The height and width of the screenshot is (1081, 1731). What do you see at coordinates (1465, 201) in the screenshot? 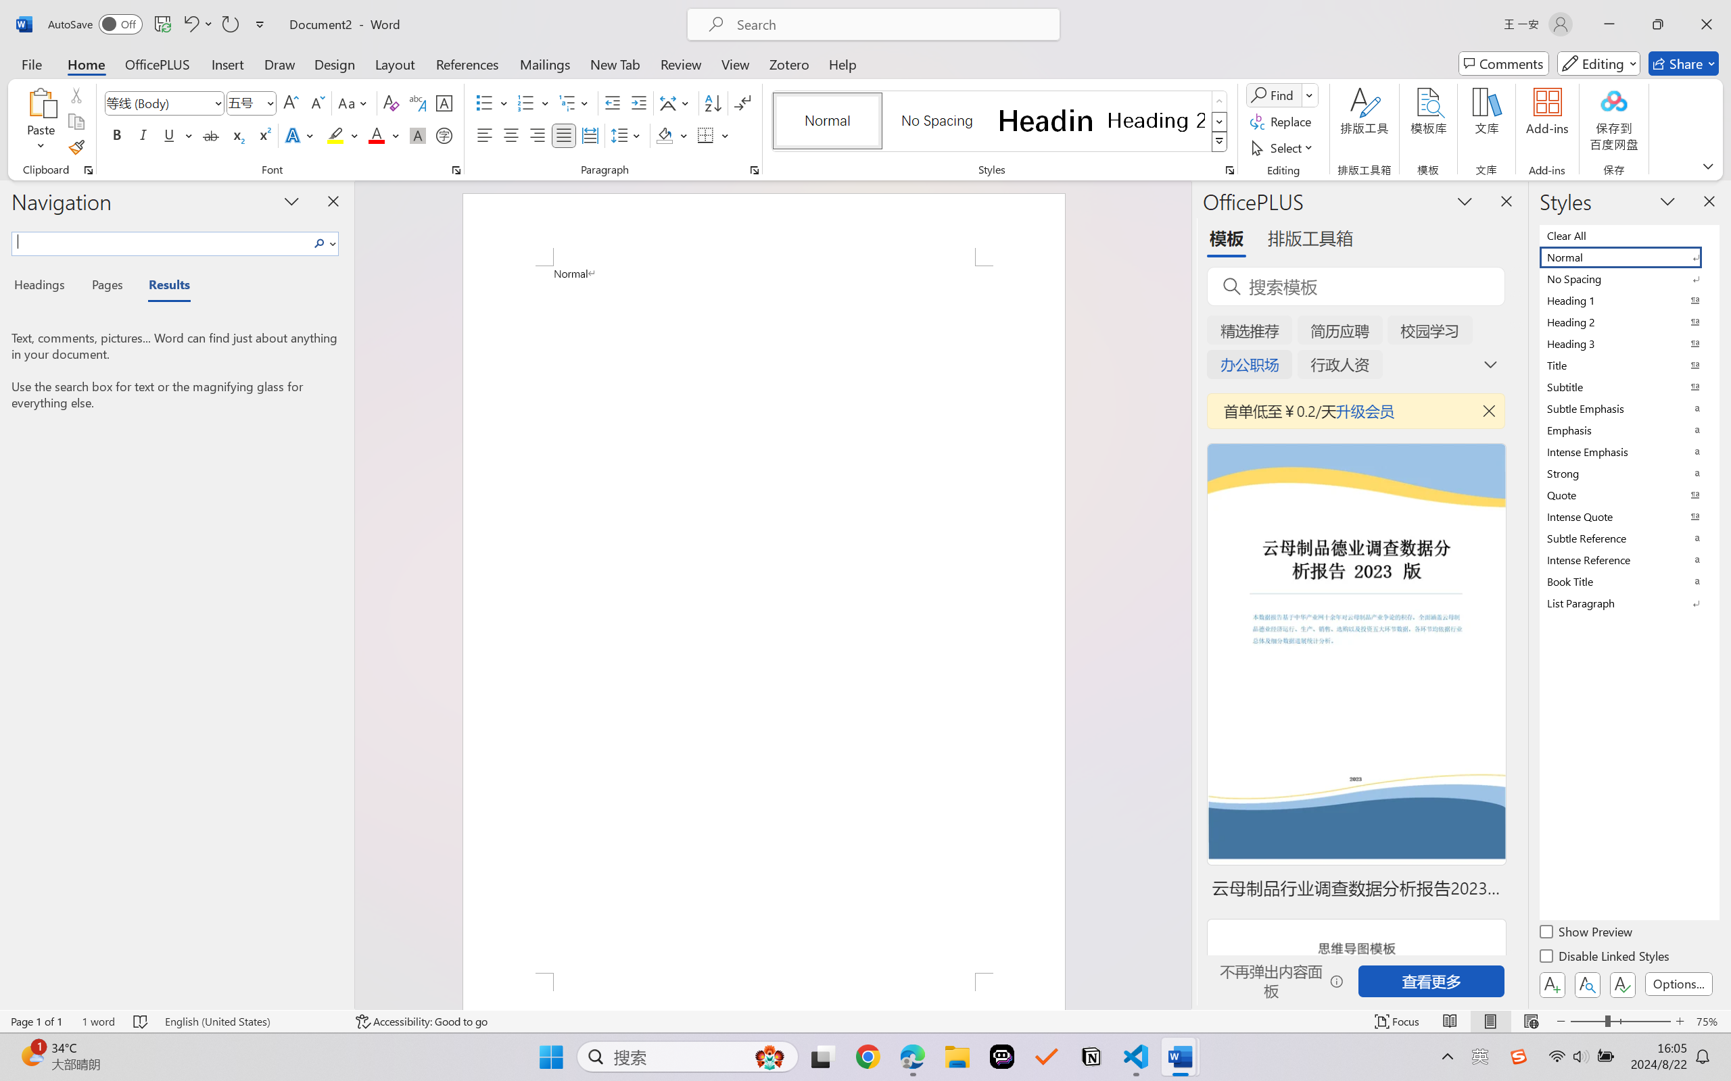
I see `Task Pane Options` at bounding box center [1465, 201].